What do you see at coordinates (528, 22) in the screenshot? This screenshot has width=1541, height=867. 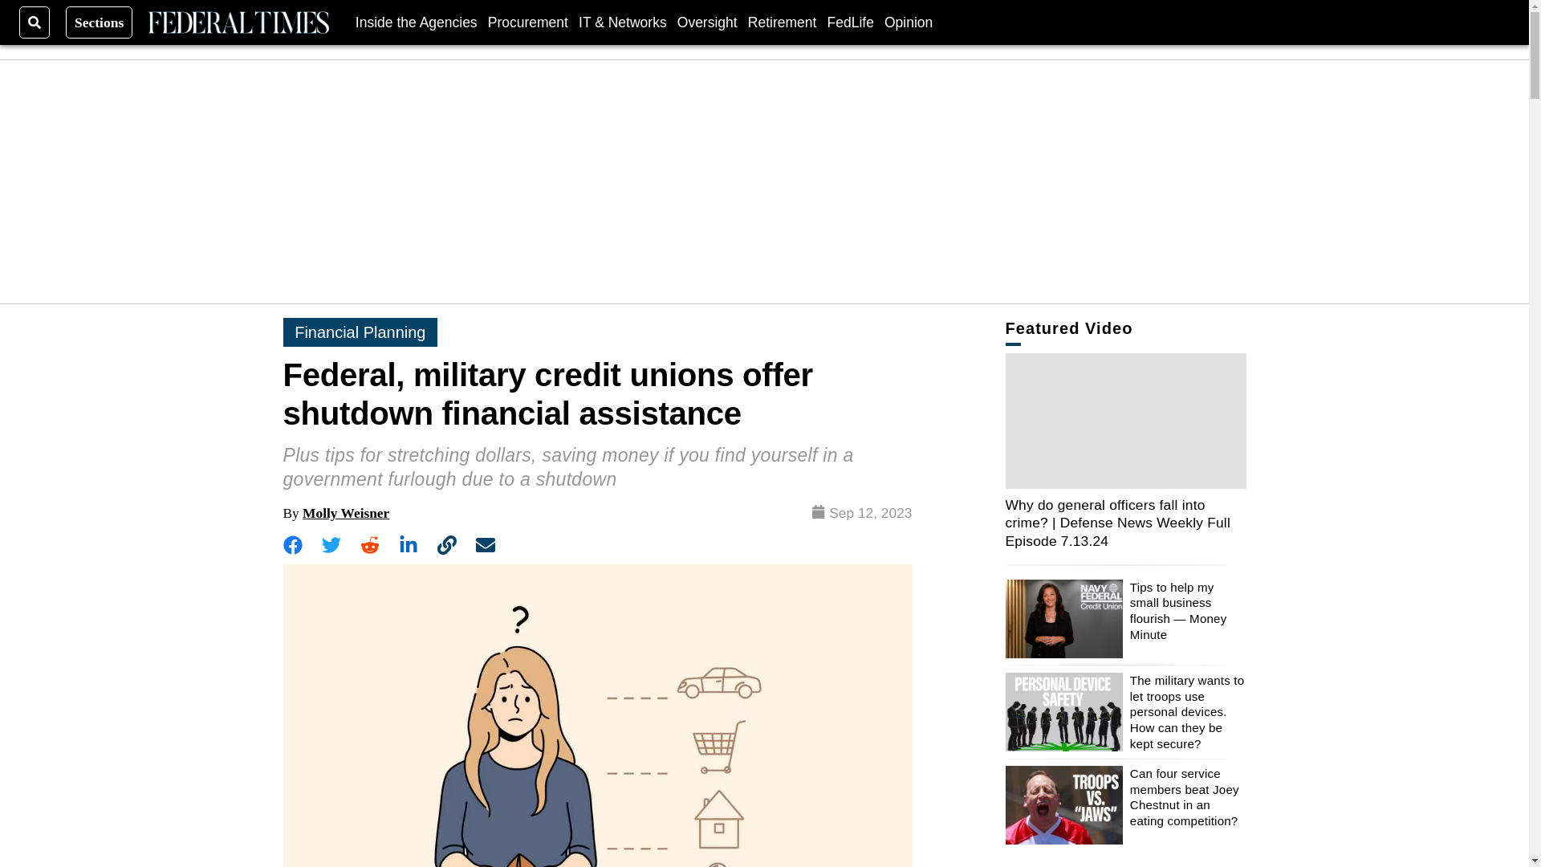 I see `Procurement` at bounding box center [528, 22].